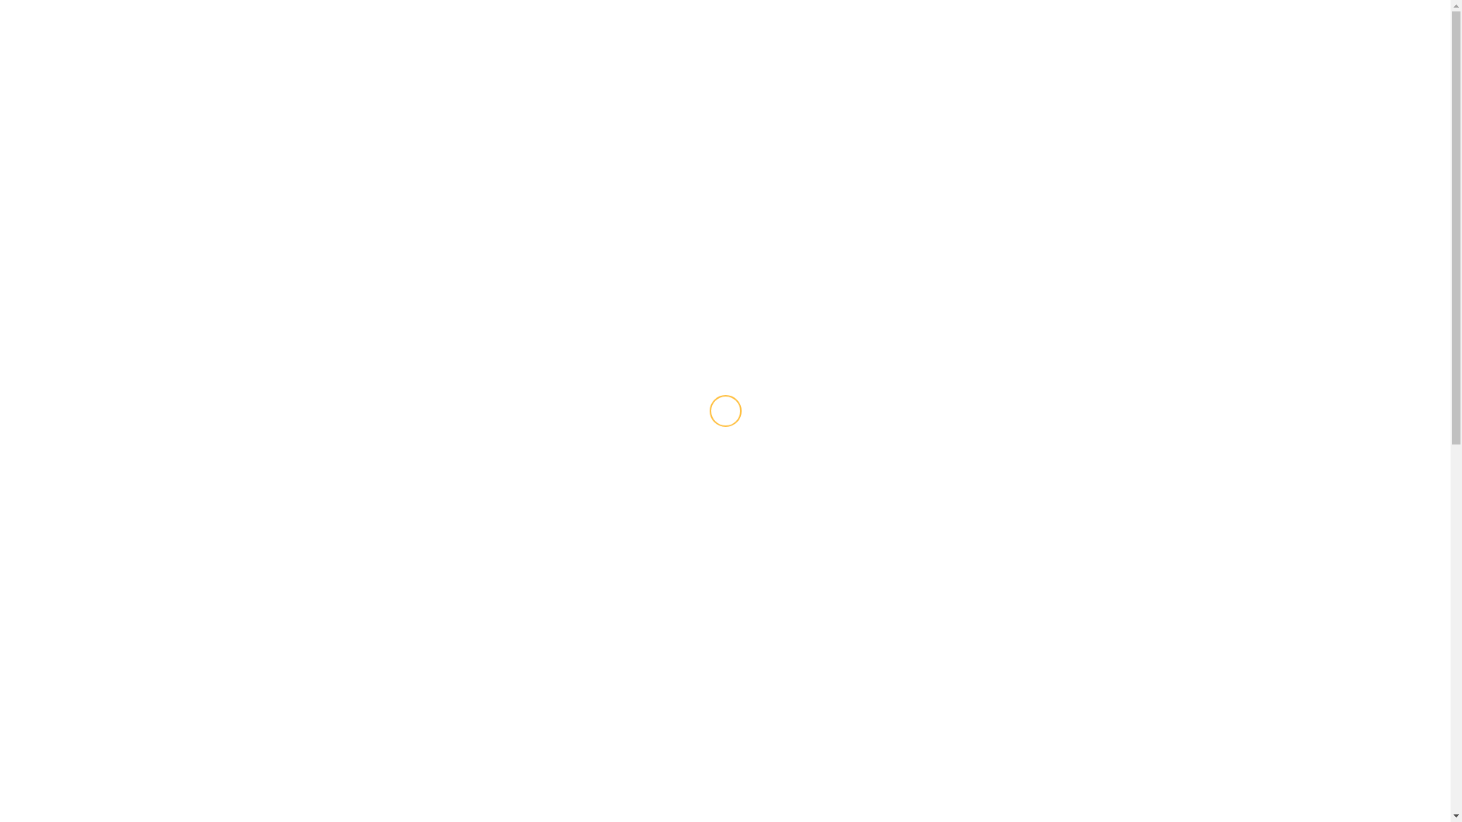  Describe the element at coordinates (342, 123) in the screenshot. I see `BLOG` at that location.